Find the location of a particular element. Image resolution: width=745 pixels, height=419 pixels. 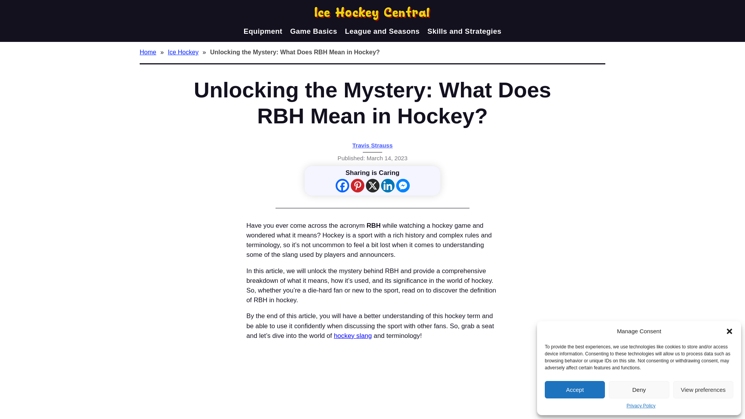

Equipment is located at coordinates (263, 31).